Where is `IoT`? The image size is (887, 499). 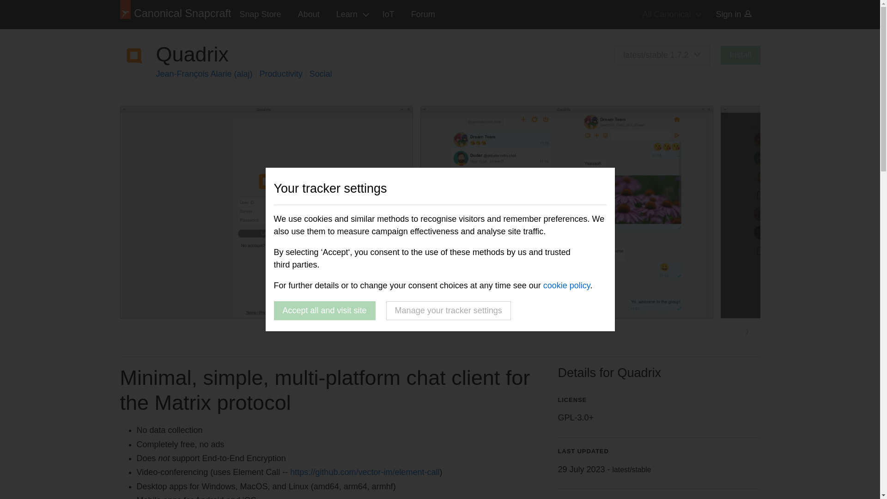 IoT is located at coordinates (388, 14).